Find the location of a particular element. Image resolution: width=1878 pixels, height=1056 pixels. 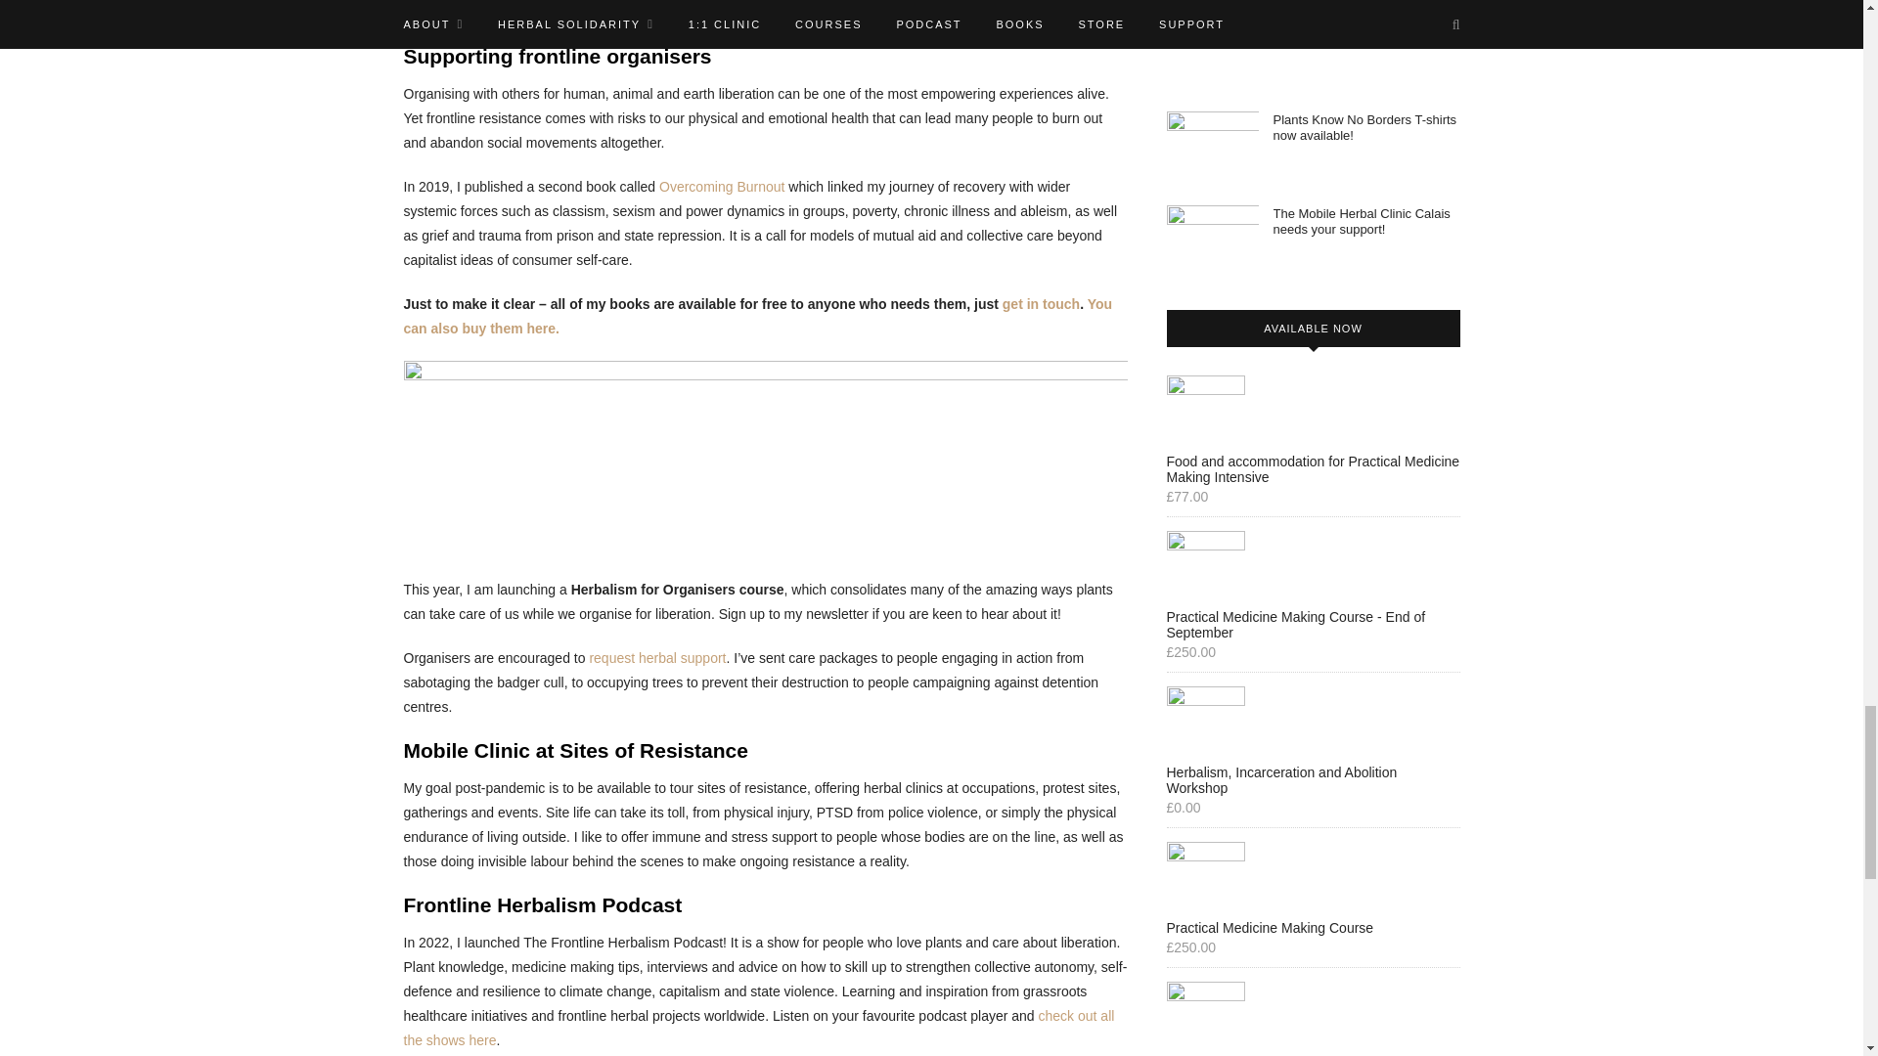

request herbal support is located at coordinates (657, 658).